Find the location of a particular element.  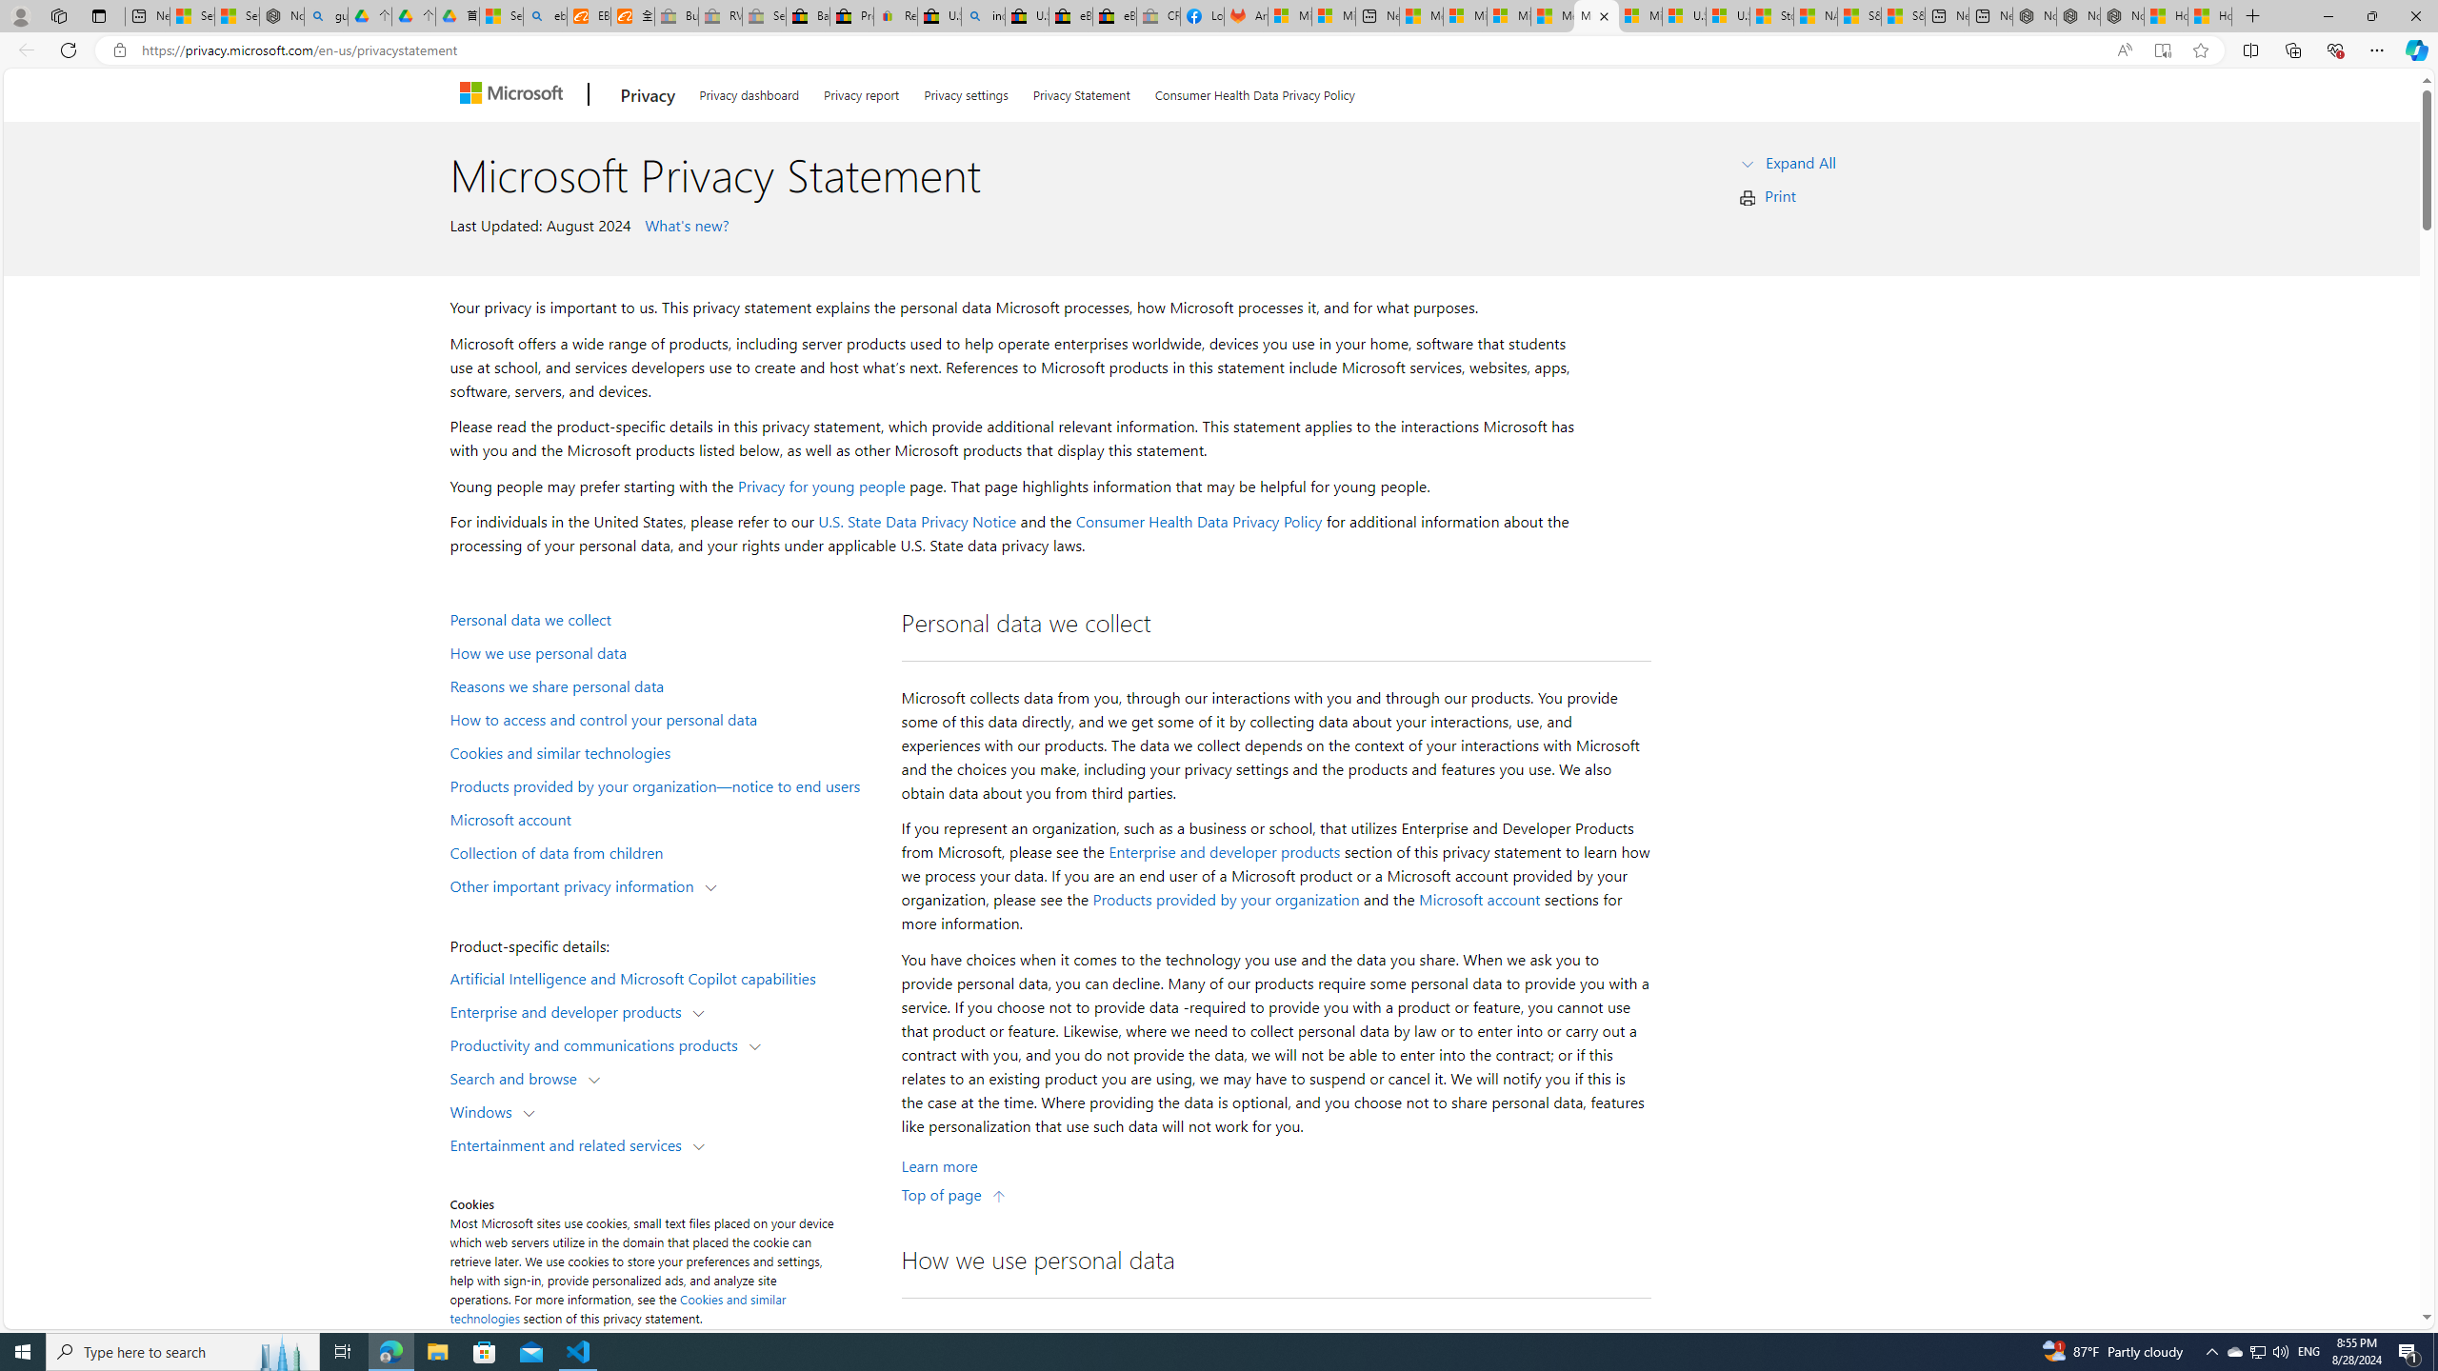

Workspaces is located at coordinates (58, 15).